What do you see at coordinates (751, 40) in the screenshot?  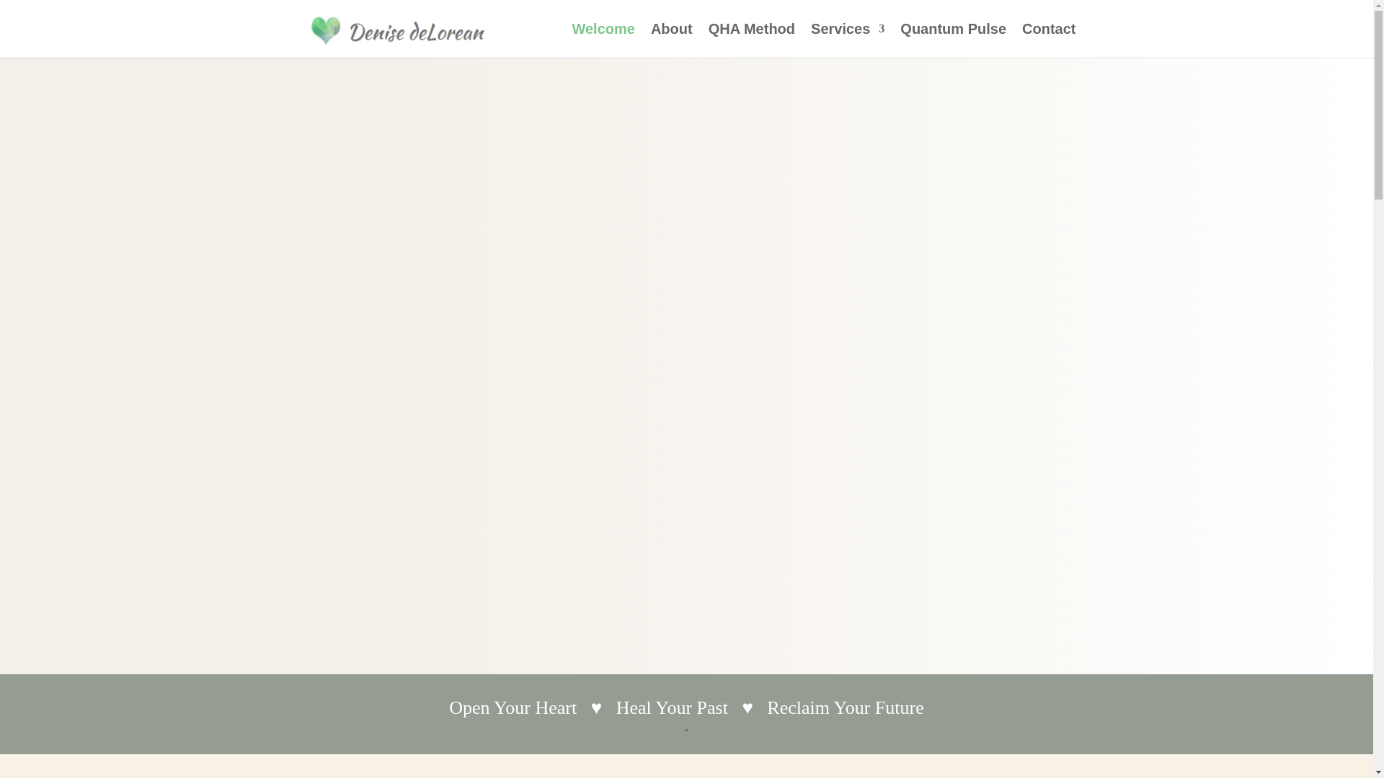 I see `QHA Method` at bounding box center [751, 40].